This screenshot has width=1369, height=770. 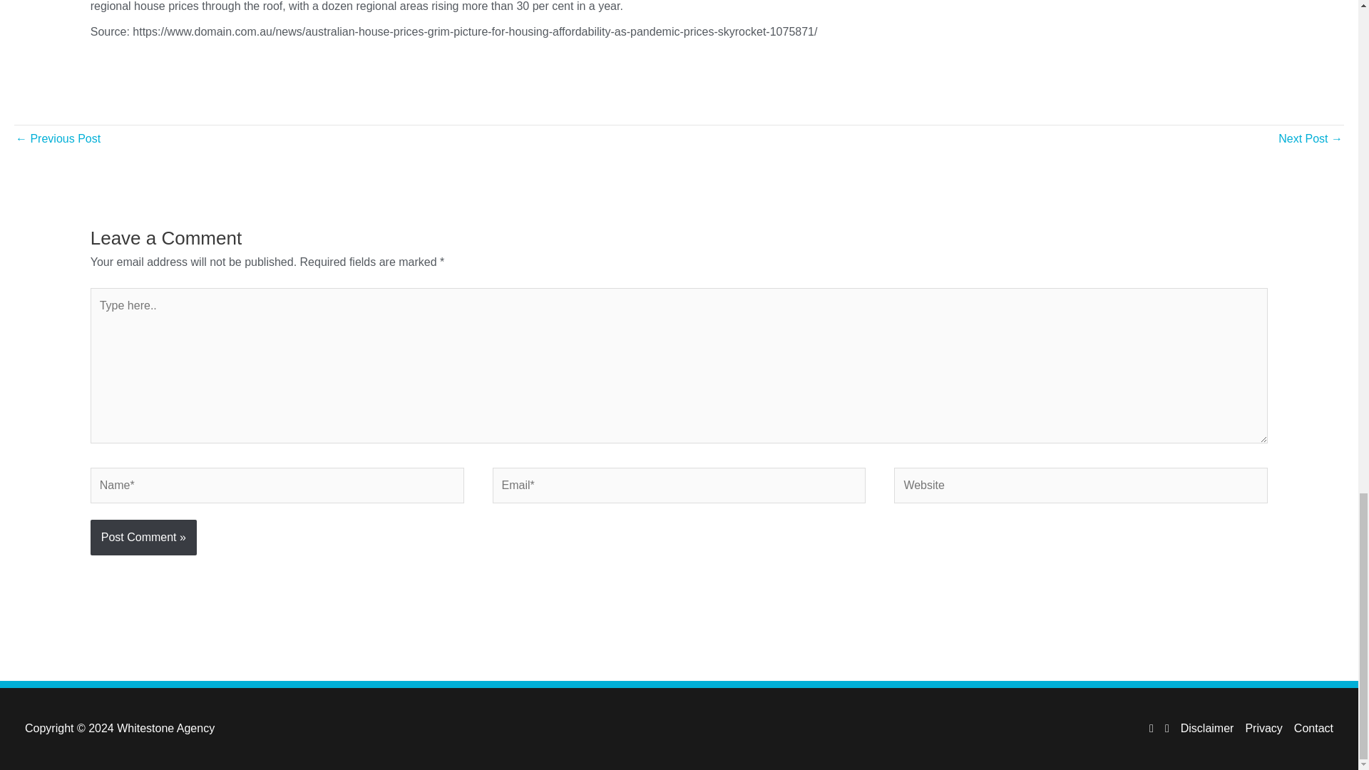 What do you see at coordinates (1257, 729) in the screenshot?
I see `Privacy` at bounding box center [1257, 729].